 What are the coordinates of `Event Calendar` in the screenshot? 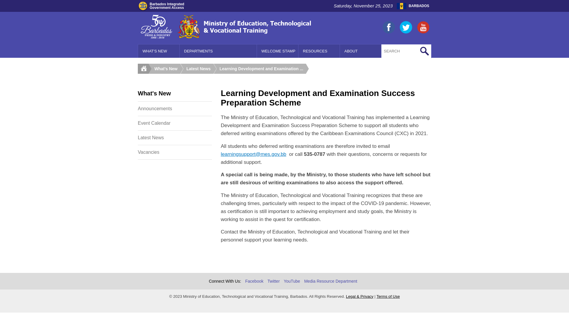 It's located at (175, 123).